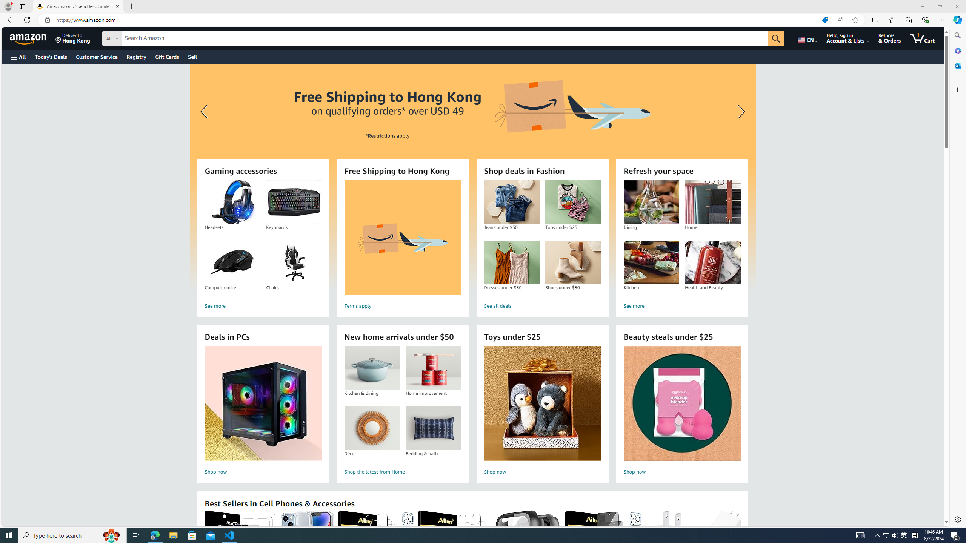 The height and width of the screenshot is (543, 966). I want to click on Visual Studio Code - 1 running window, so click(229, 535).